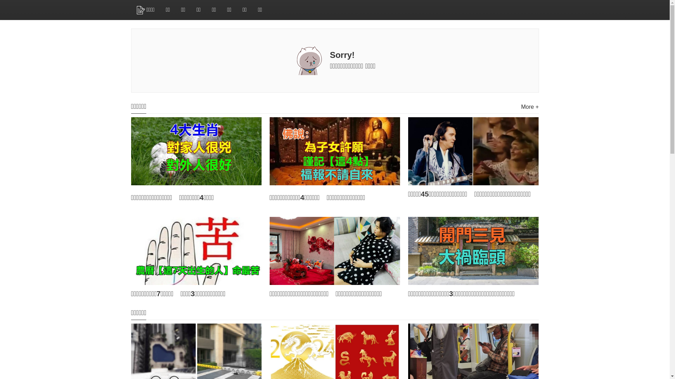  Describe the element at coordinates (530, 107) in the screenshot. I see `More +` at that location.